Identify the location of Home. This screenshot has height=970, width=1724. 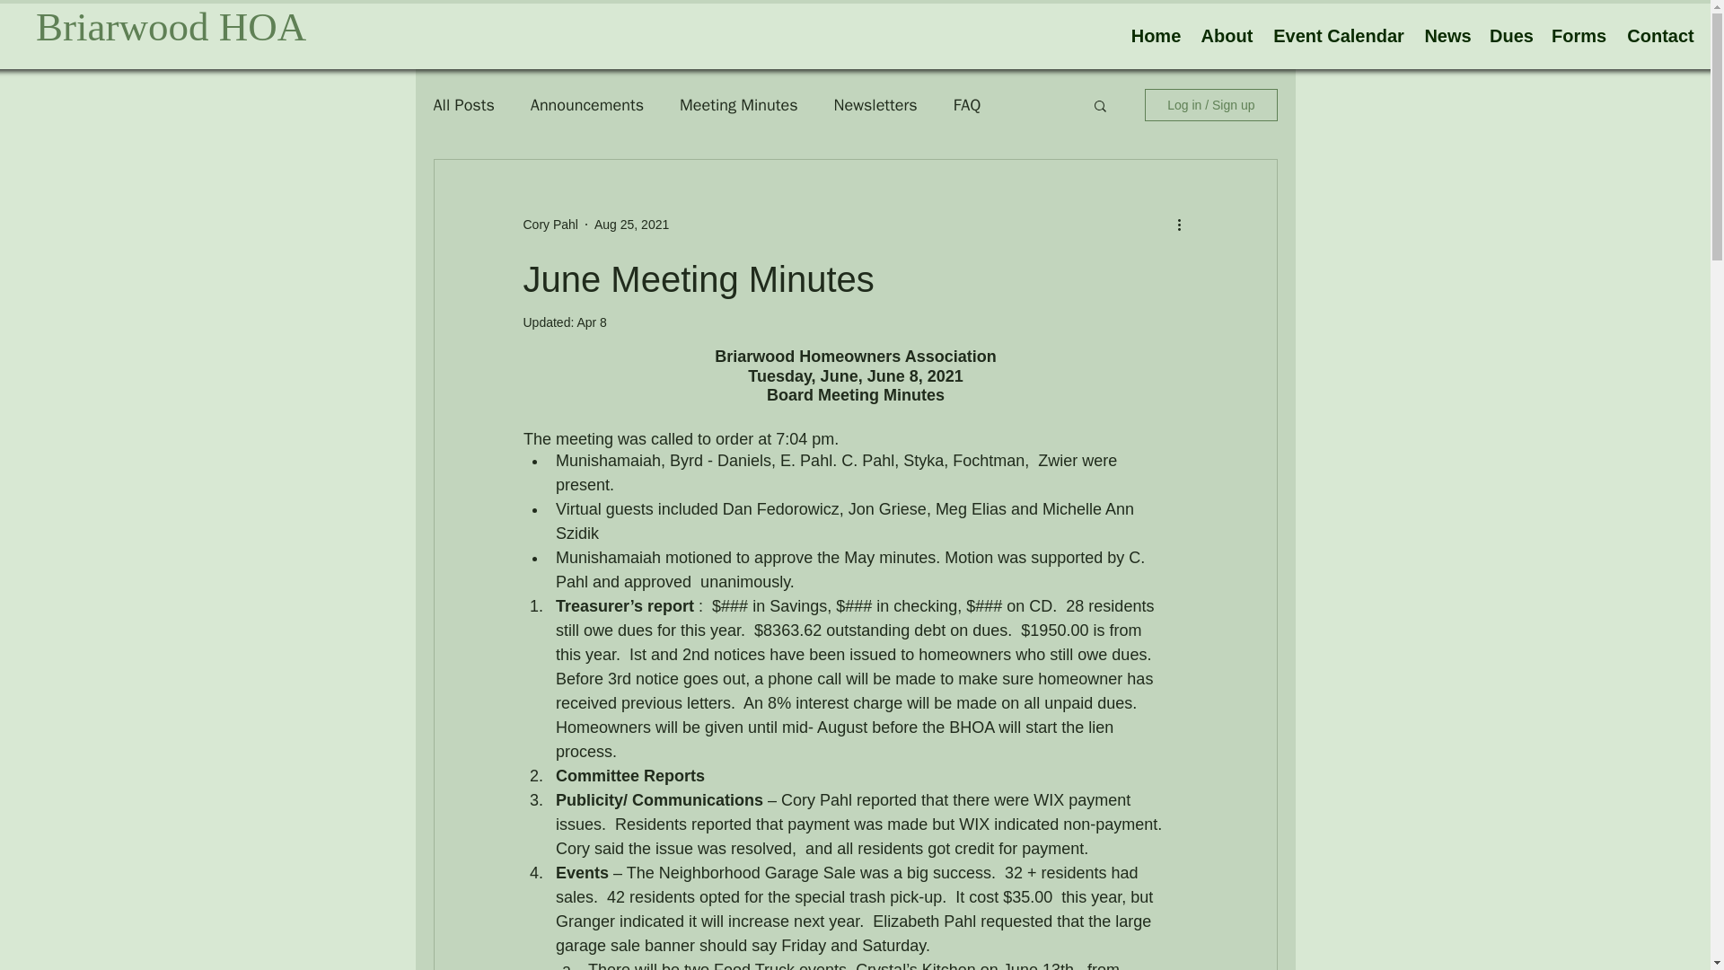
(1156, 36).